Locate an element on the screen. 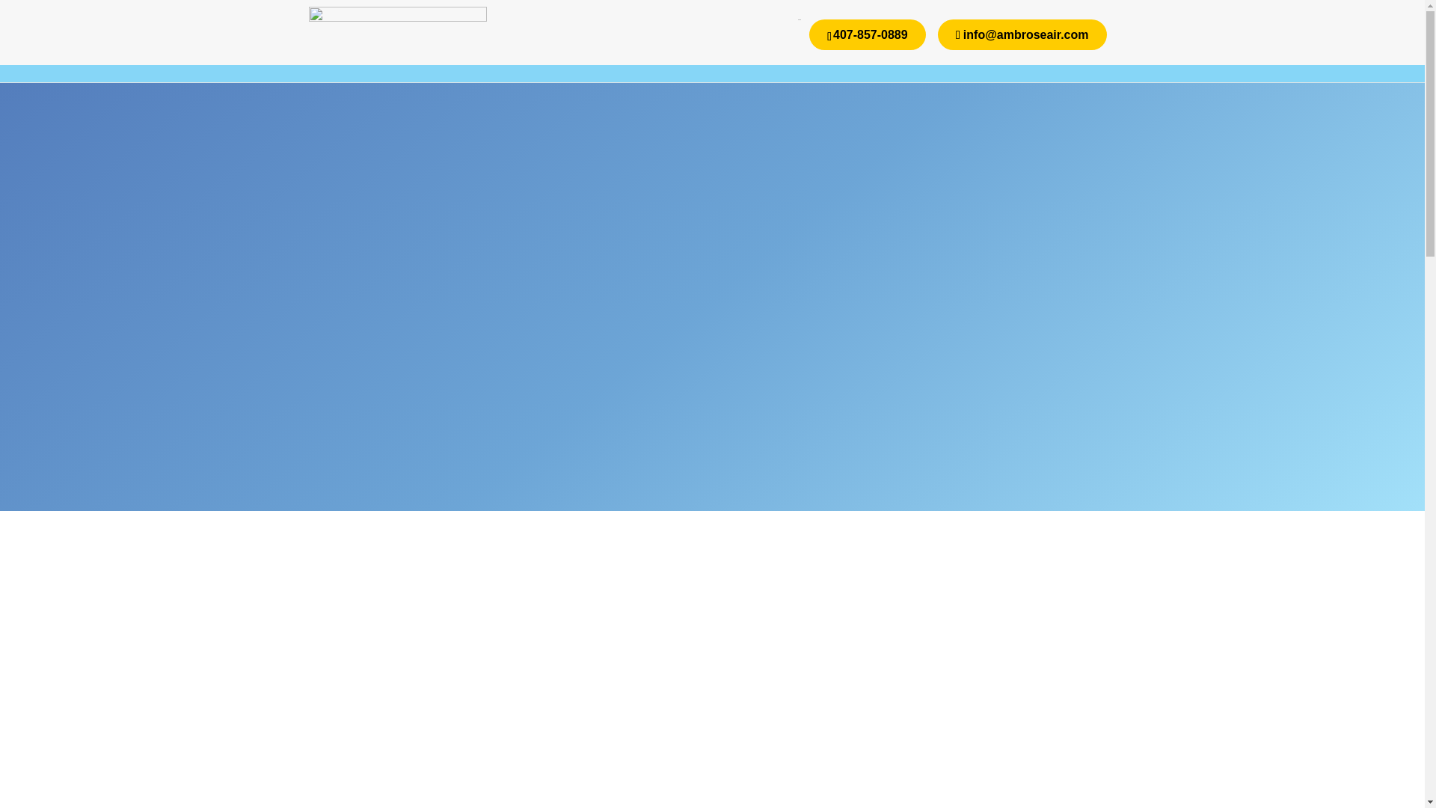 The width and height of the screenshot is (1436, 808). COMMERCIAL is located at coordinates (580, 64).